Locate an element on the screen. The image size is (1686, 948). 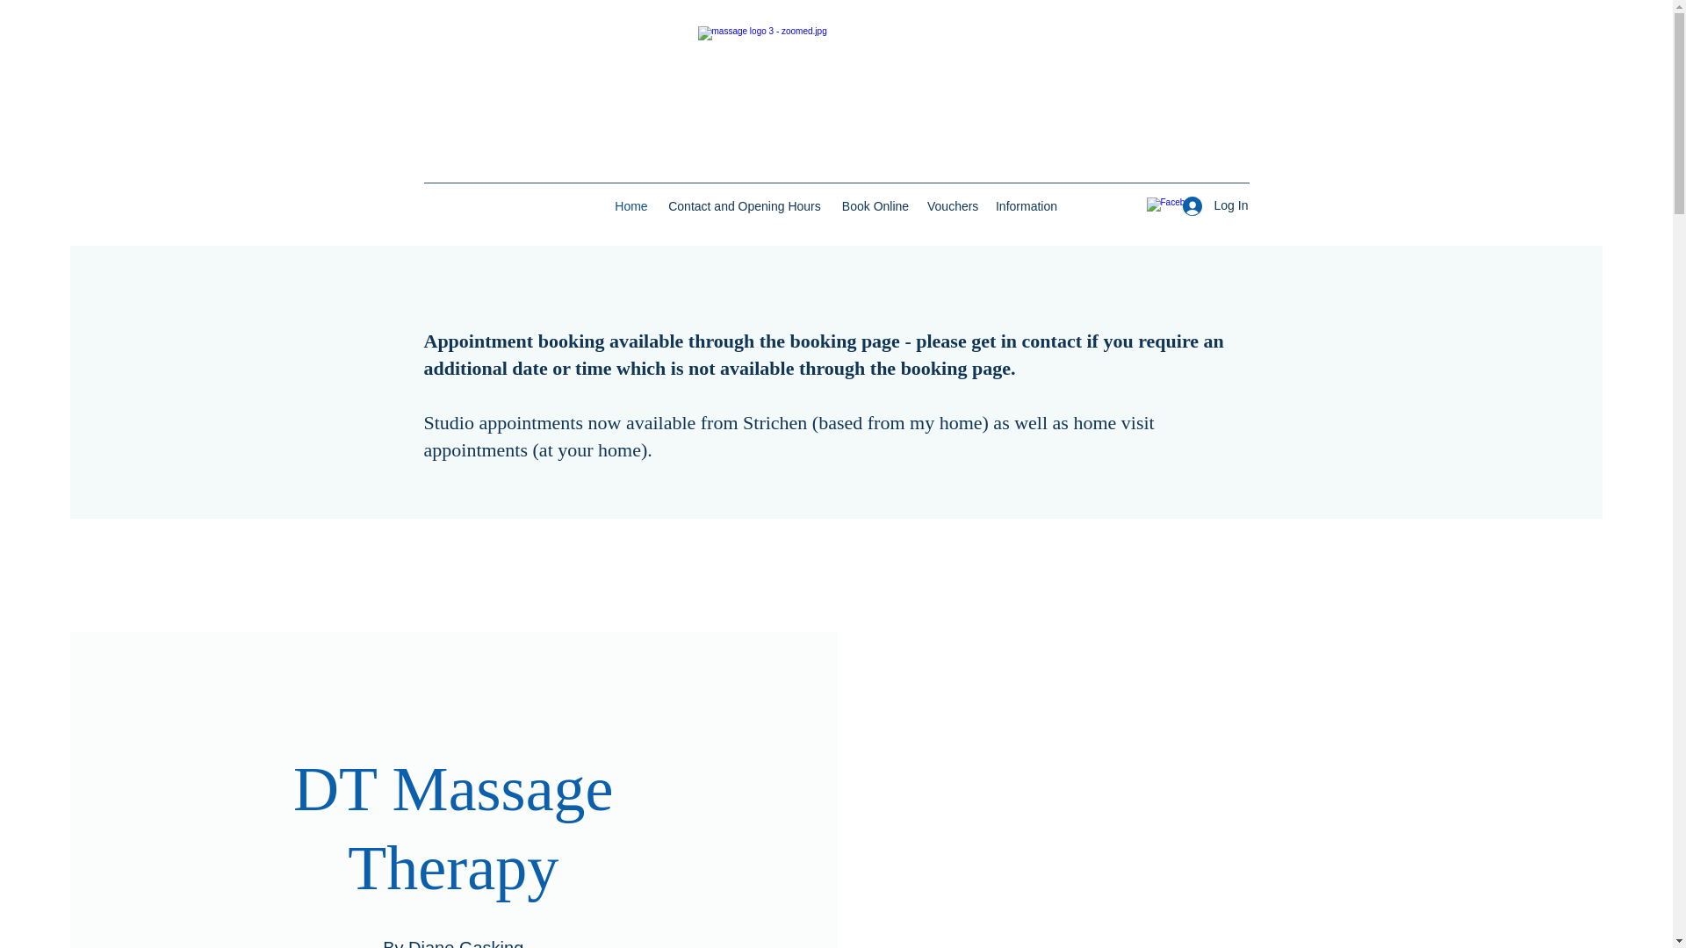
Log In is located at coordinates (1209, 205).